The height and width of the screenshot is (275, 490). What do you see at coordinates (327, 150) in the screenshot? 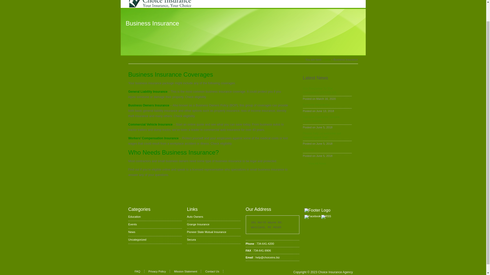
I see `Summer` at bounding box center [327, 150].